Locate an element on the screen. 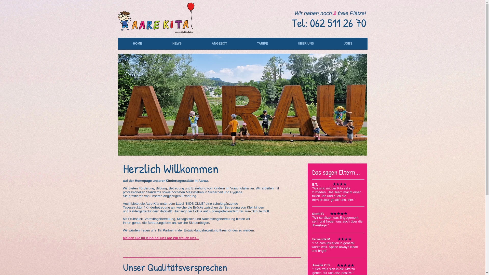 Image resolution: width=489 pixels, height=275 pixels. ANGEBOT is located at coordinates (219, 44).